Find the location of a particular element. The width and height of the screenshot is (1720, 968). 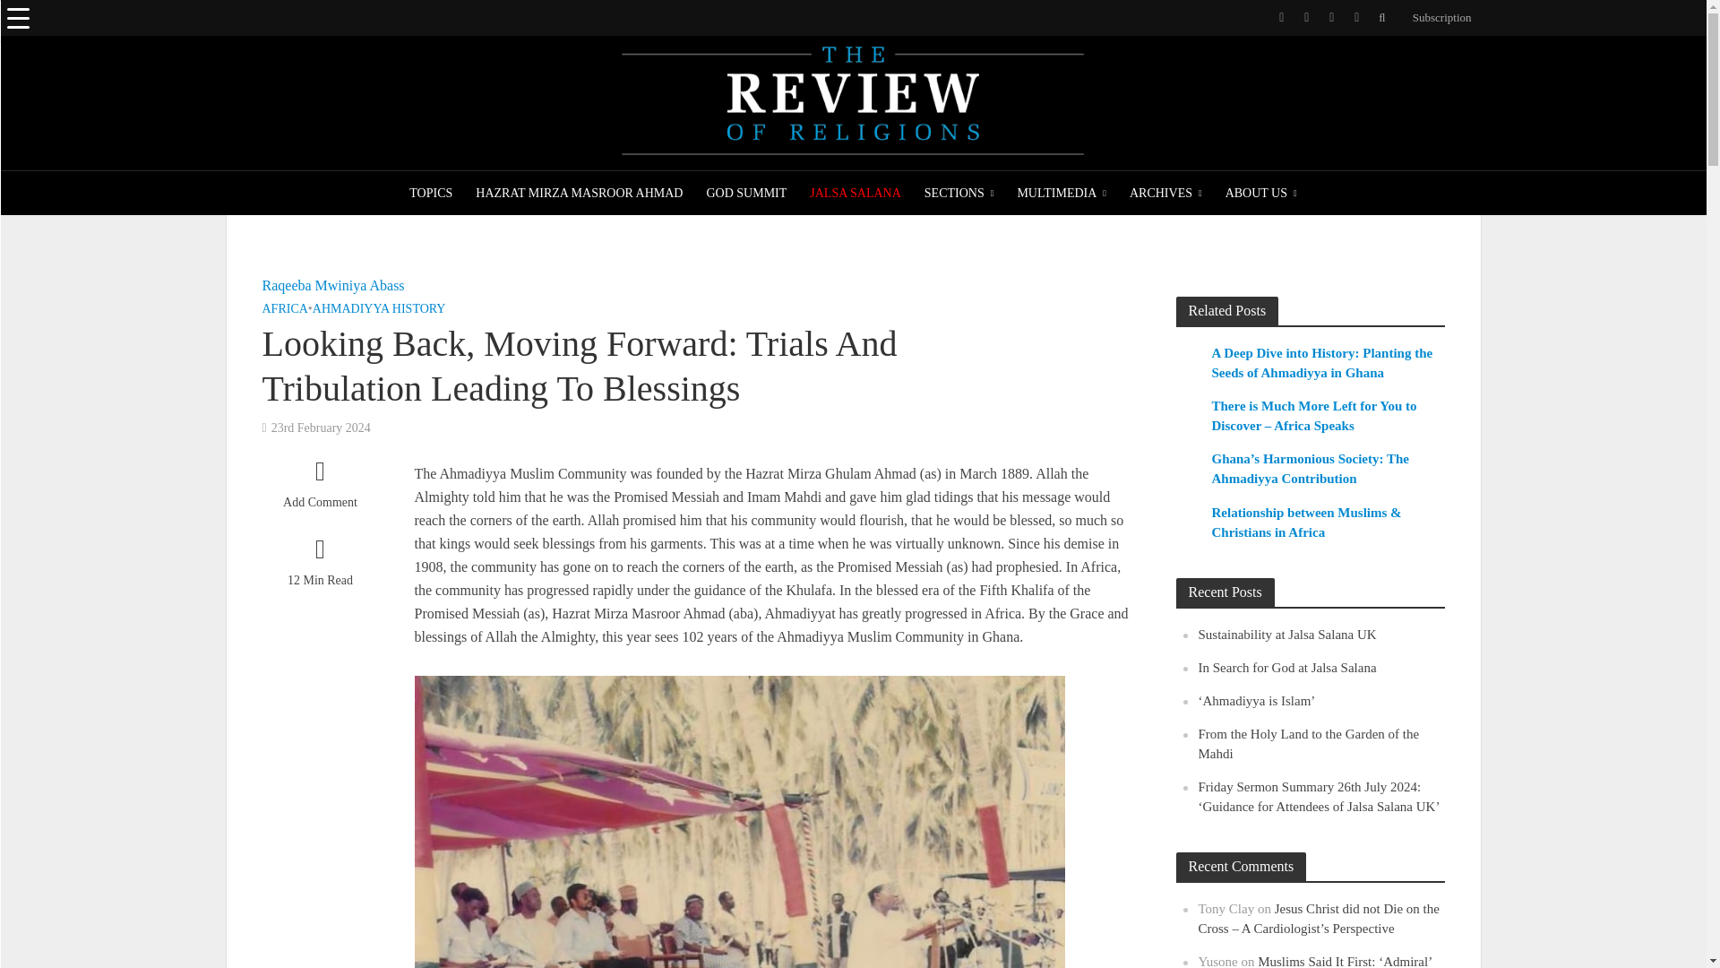

JALSA SALANA is located at coordinates (855, 194).